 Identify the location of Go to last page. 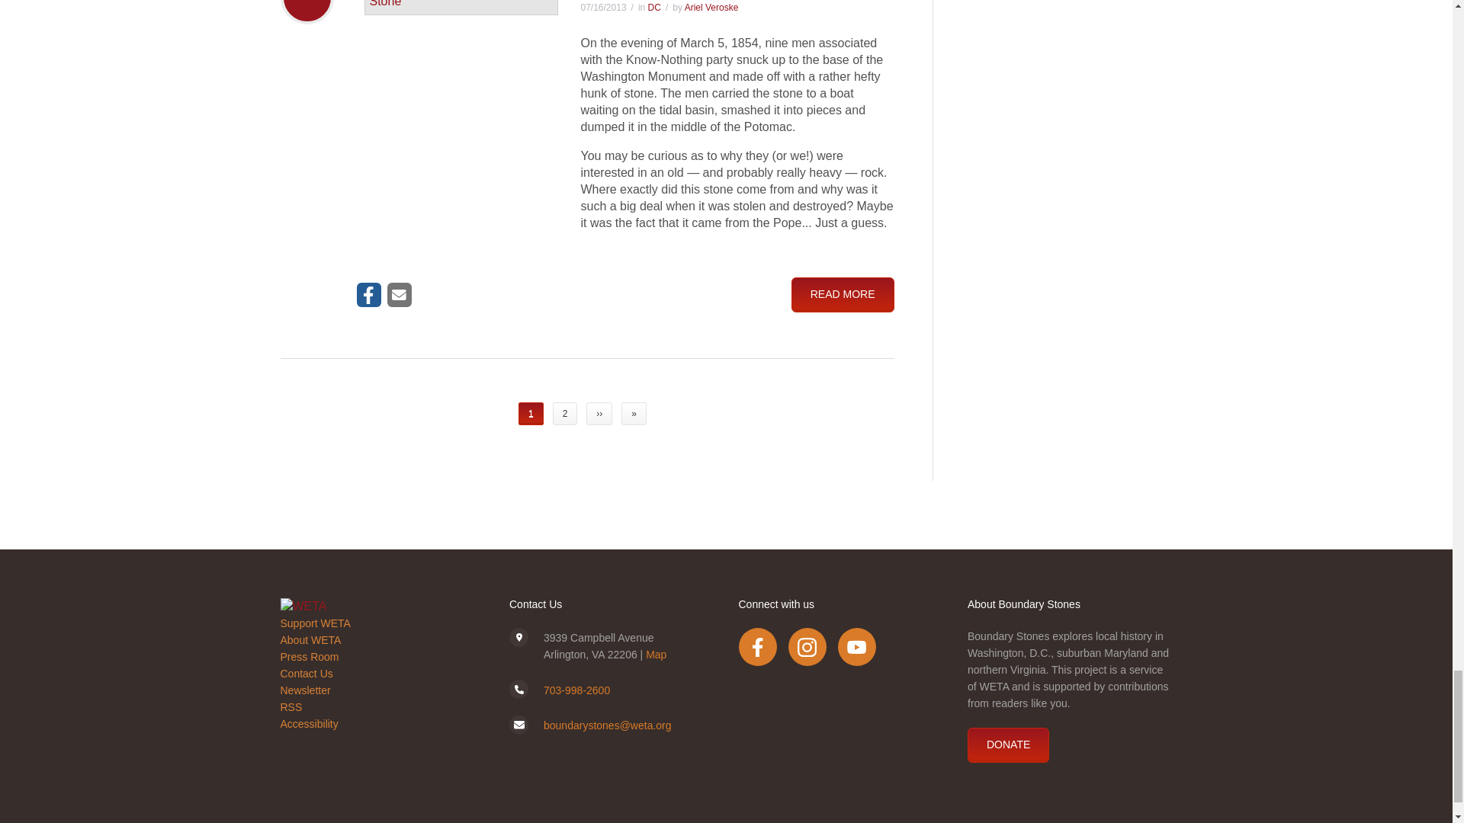
(634, 414).